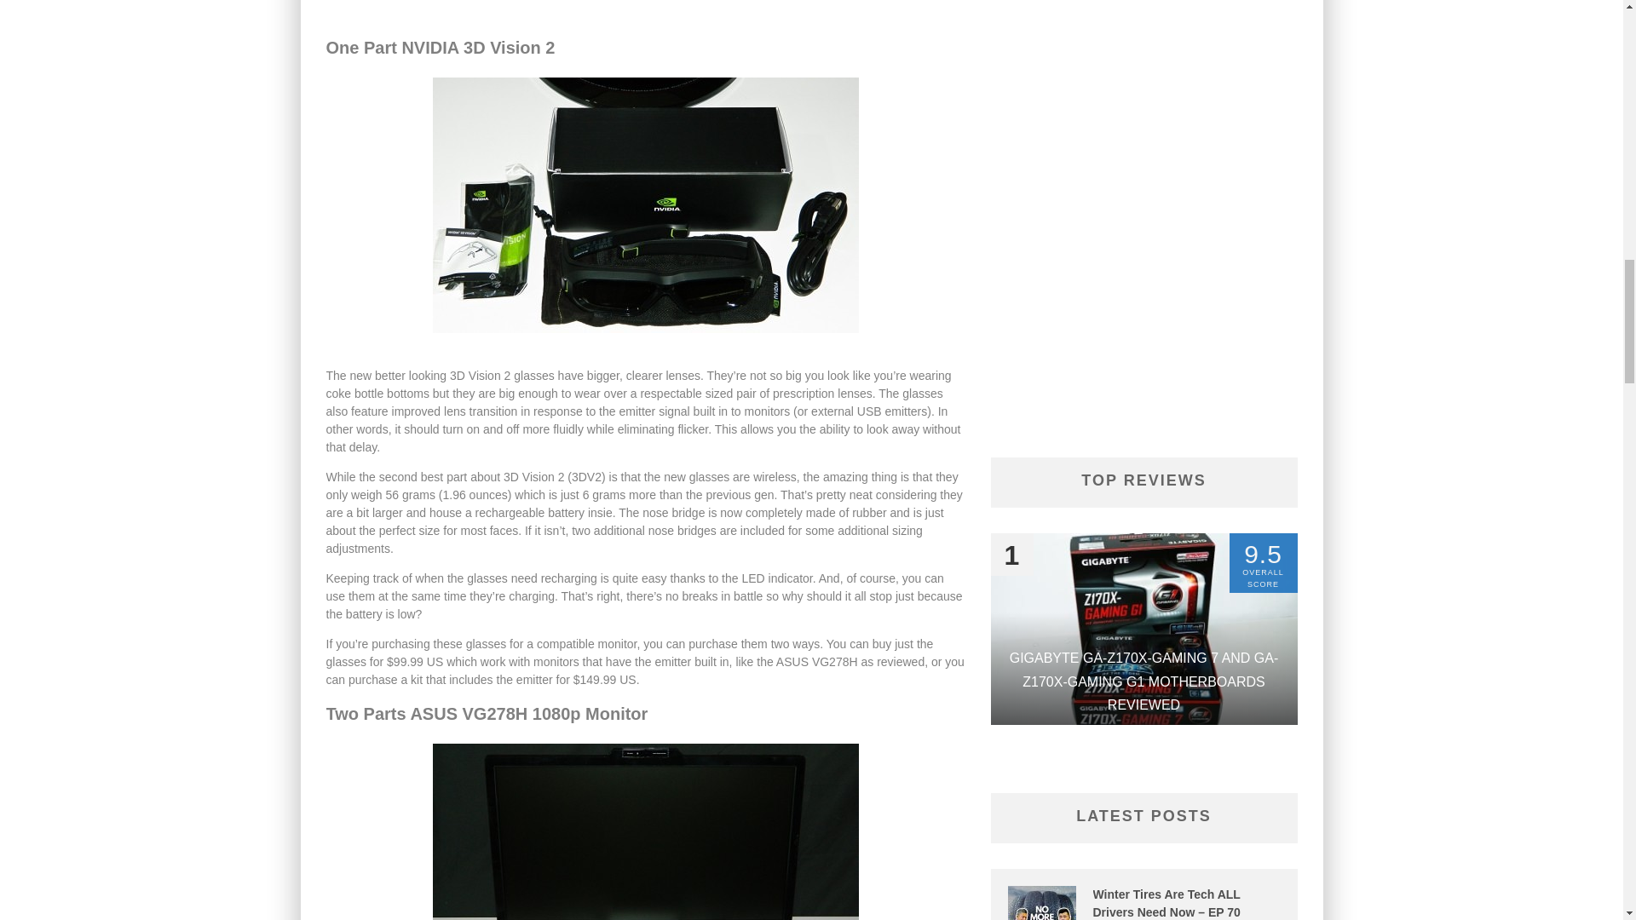  I want to click on Advertisement, so click(645, 9).